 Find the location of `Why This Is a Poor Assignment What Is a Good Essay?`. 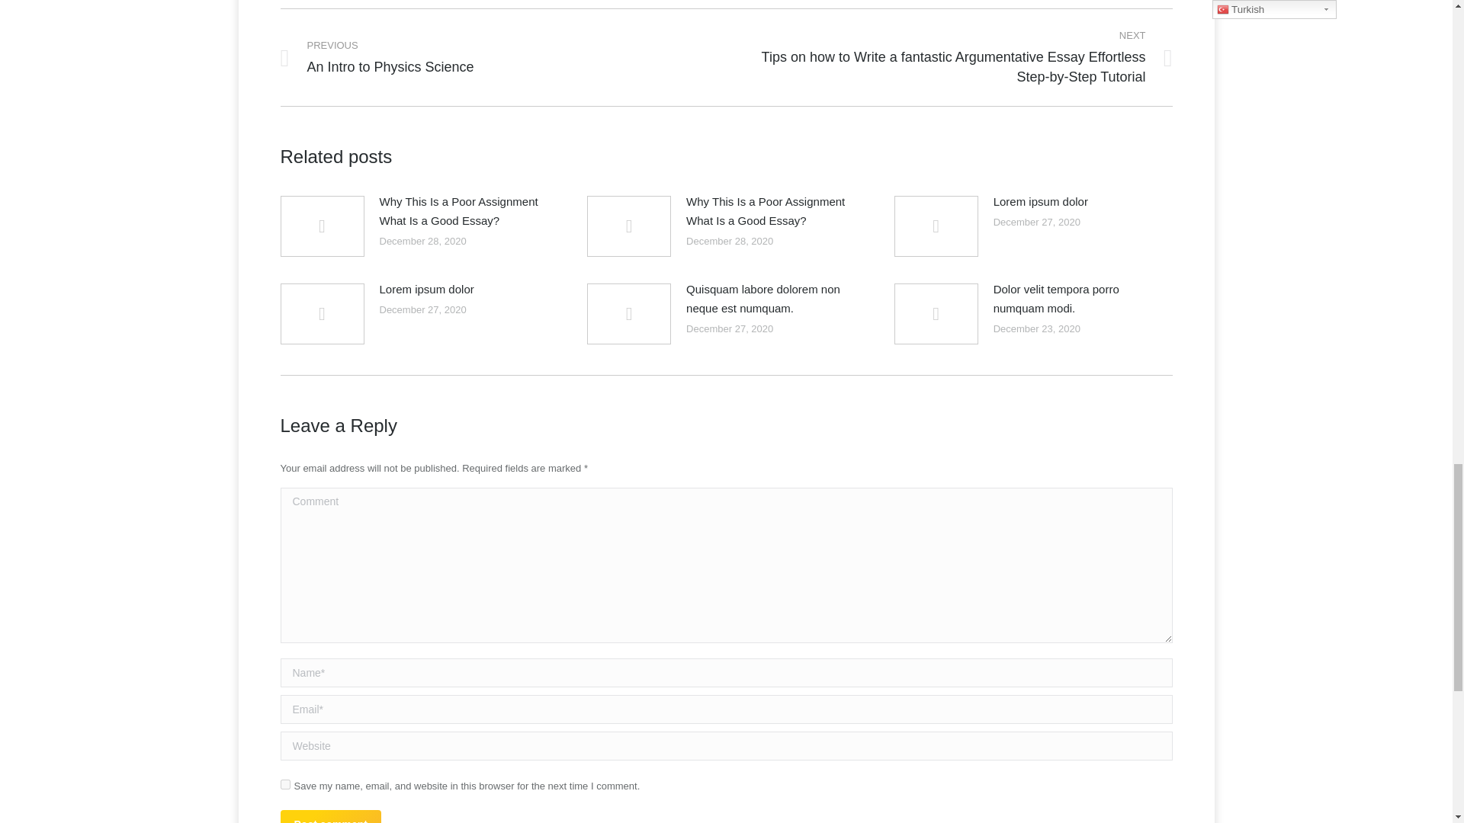

Why This Is a Poor Assignment What Is a Good Essay? is located at coordinates (464, 210).